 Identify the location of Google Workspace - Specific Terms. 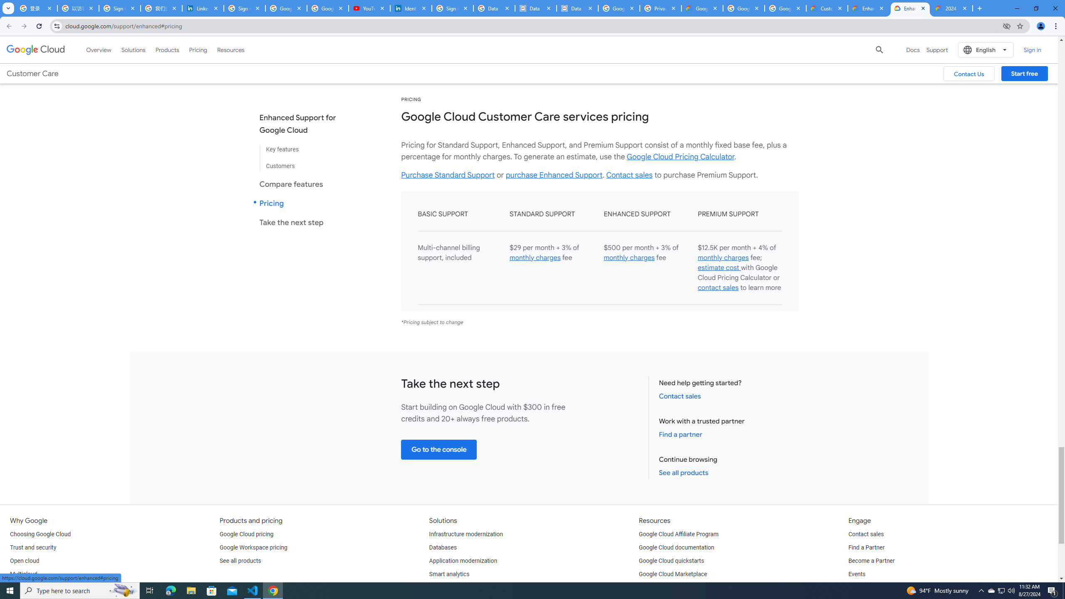
(743, 8).